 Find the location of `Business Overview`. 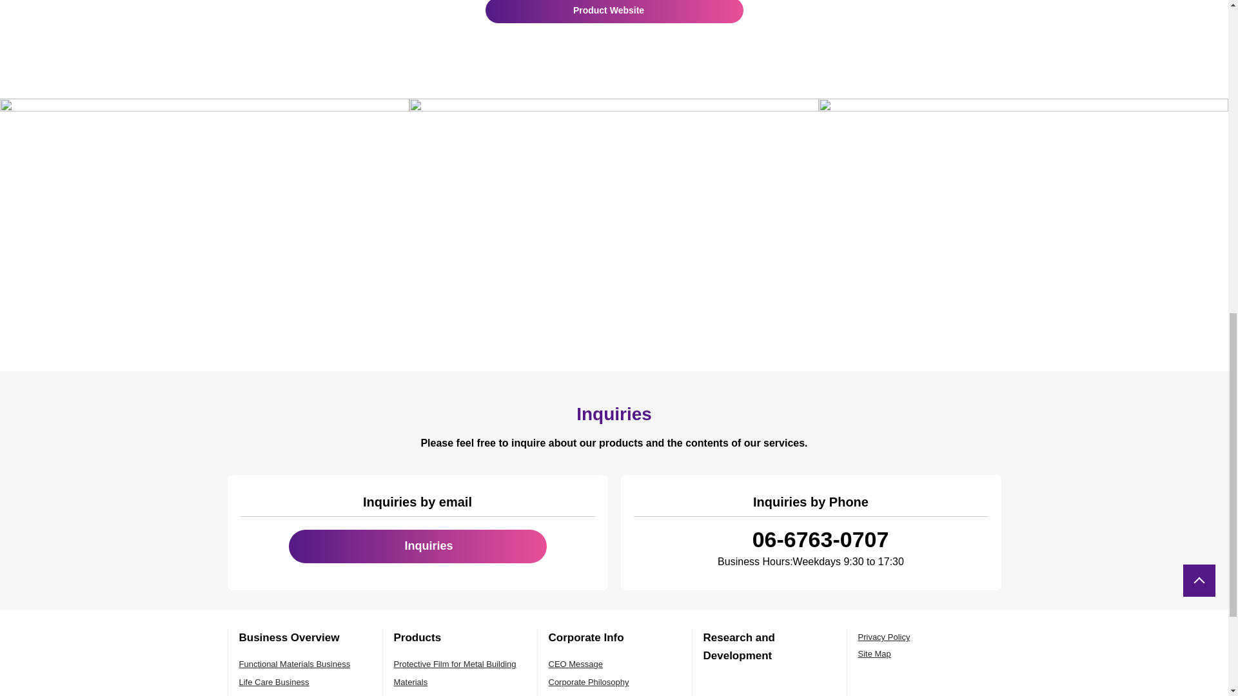

Business Overview is located at coordinates (289, 637).